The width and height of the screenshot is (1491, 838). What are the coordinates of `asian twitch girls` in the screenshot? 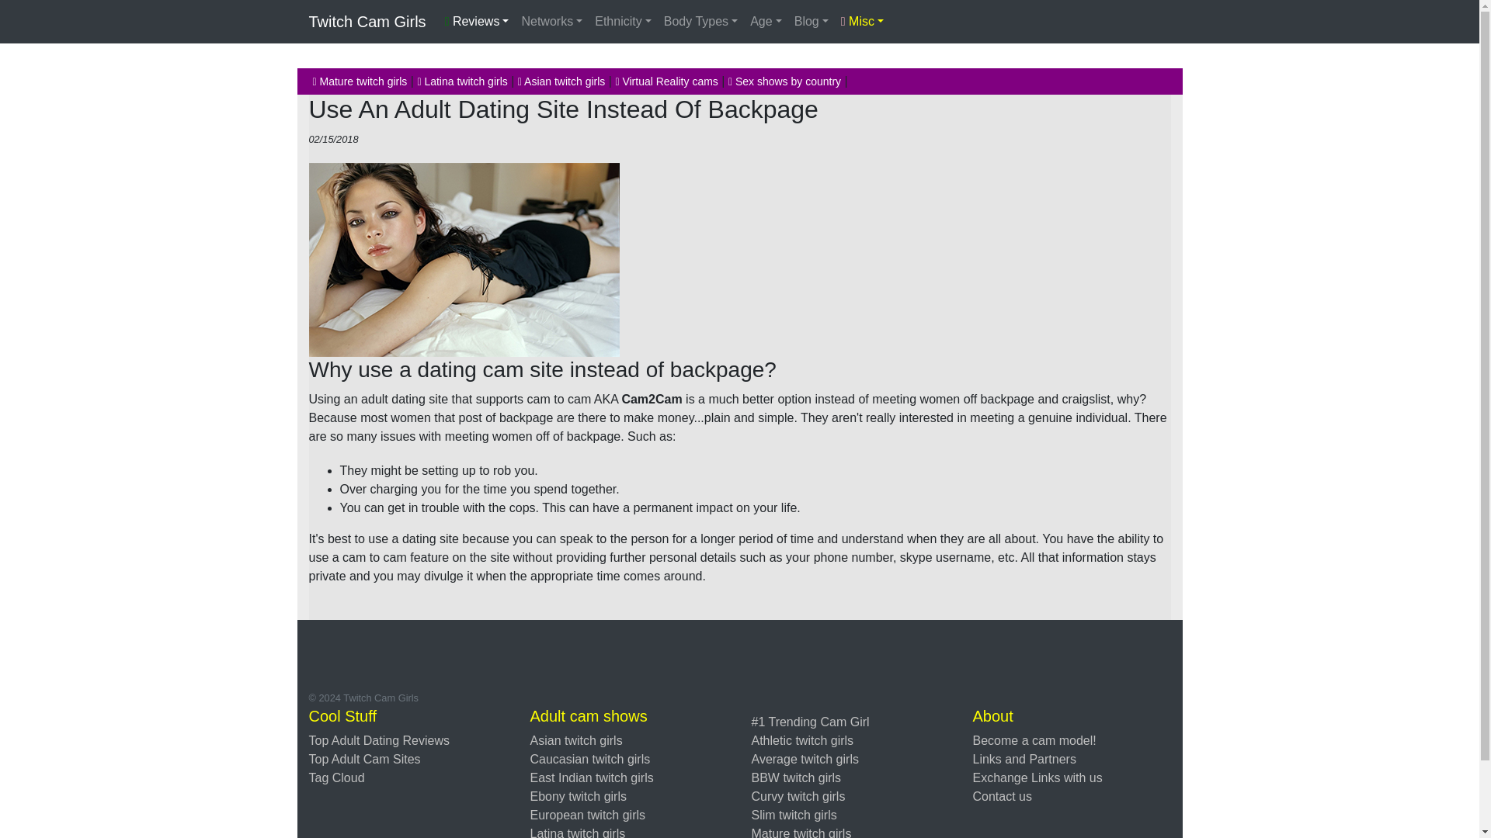 It's located at (561, 81).